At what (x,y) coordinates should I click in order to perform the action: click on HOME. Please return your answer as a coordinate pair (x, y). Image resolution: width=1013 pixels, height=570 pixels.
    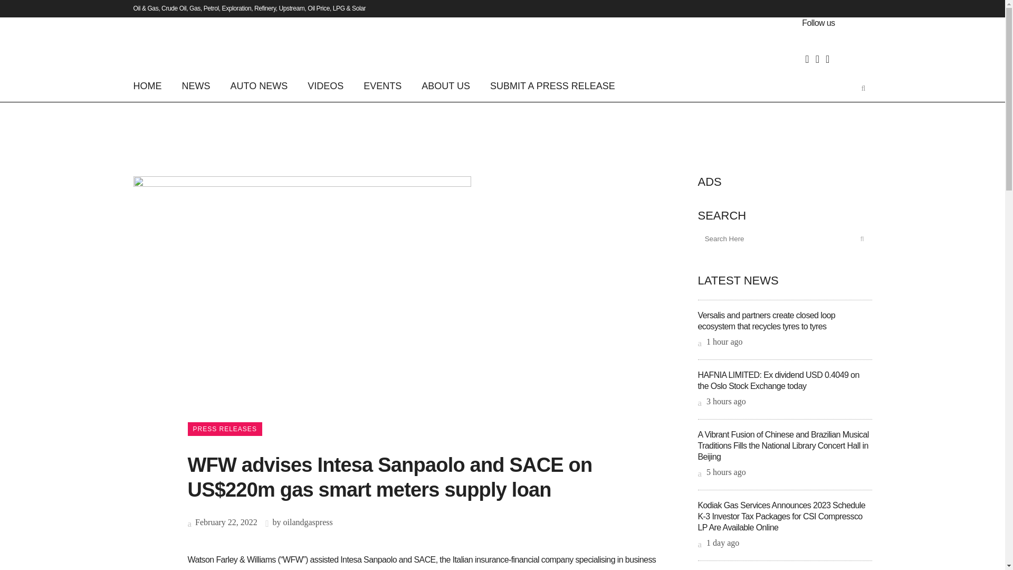
    Looking at the image, I should click on (152, 85).